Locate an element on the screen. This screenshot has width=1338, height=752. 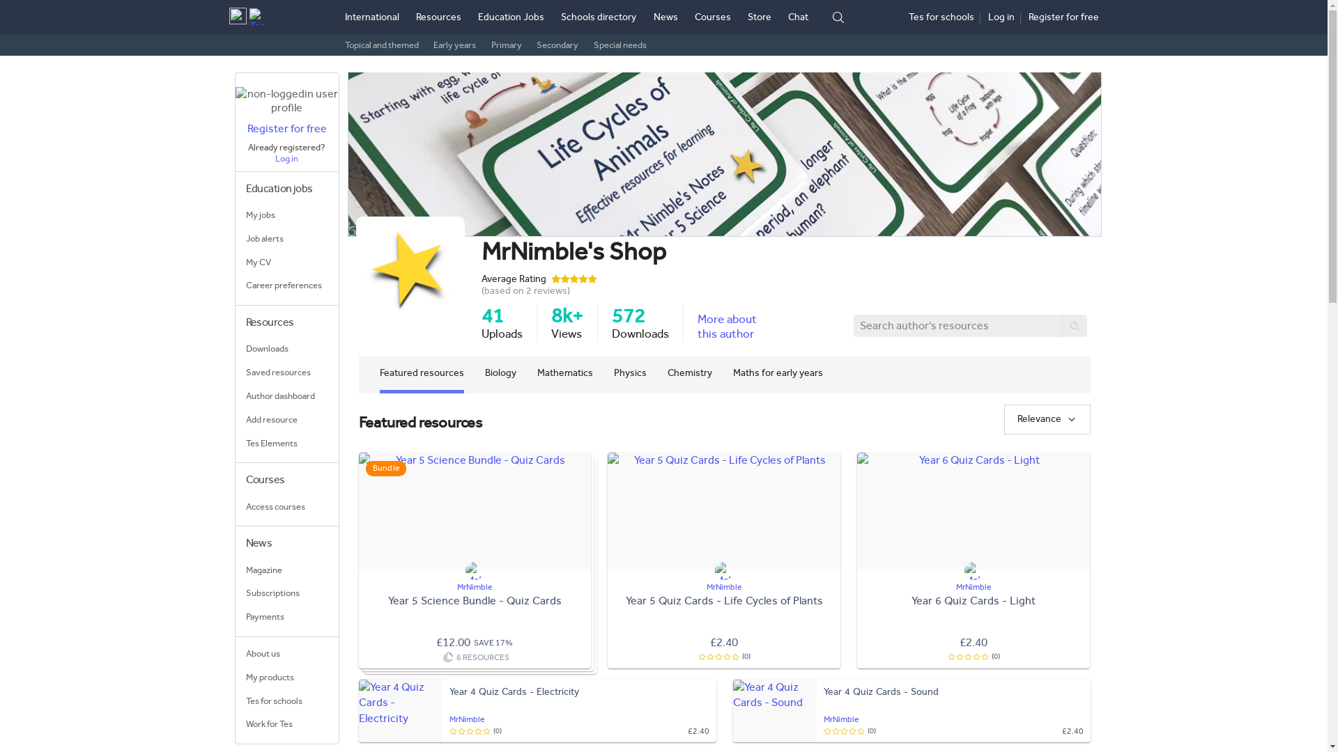
Register for free is located at coordinates (1063, 17).